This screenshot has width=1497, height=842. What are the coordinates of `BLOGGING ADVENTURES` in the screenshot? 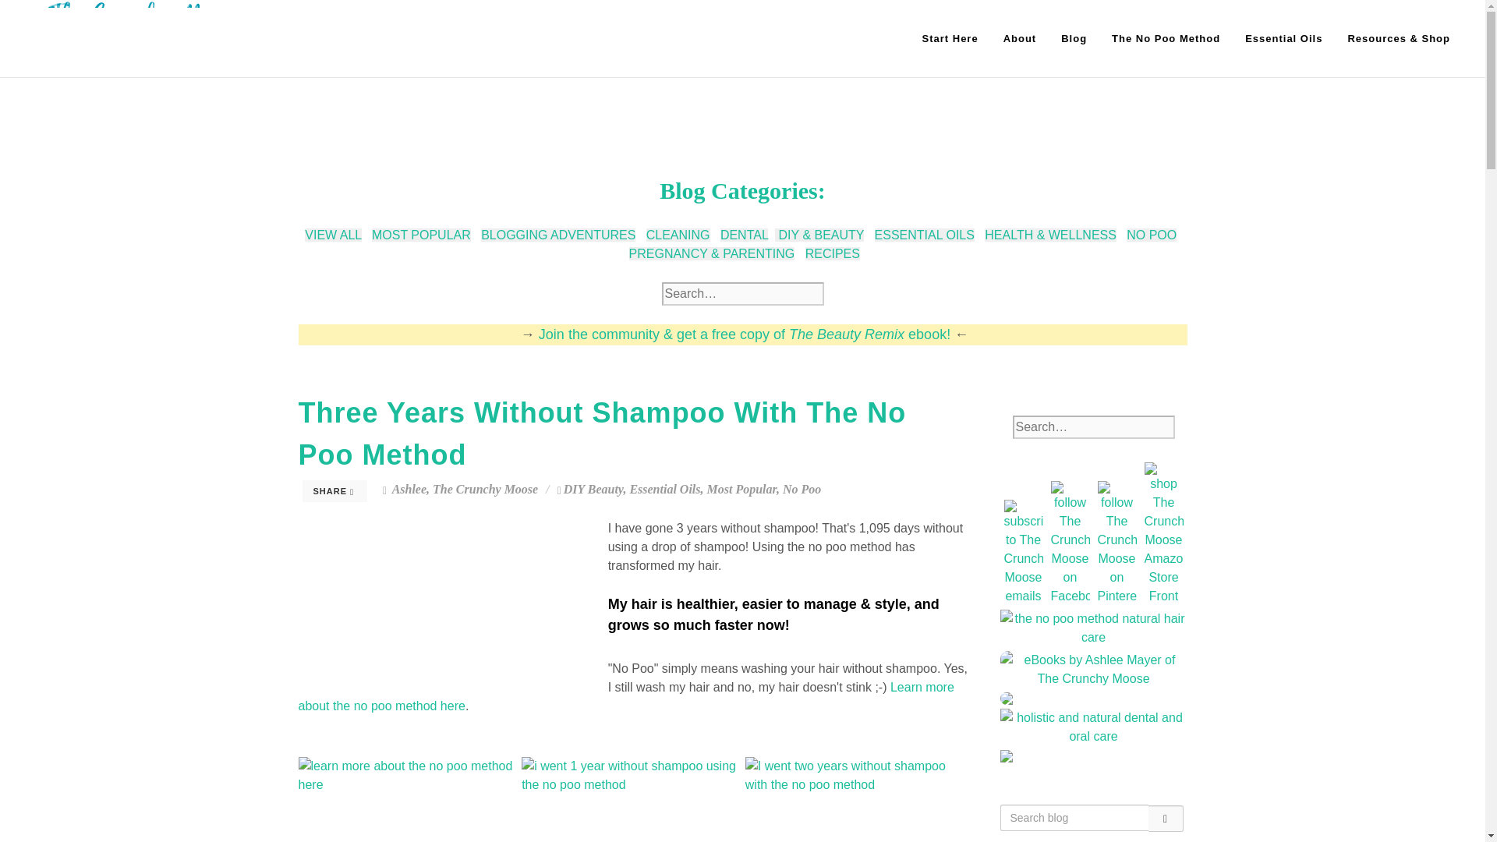 It's located at (557, 234).